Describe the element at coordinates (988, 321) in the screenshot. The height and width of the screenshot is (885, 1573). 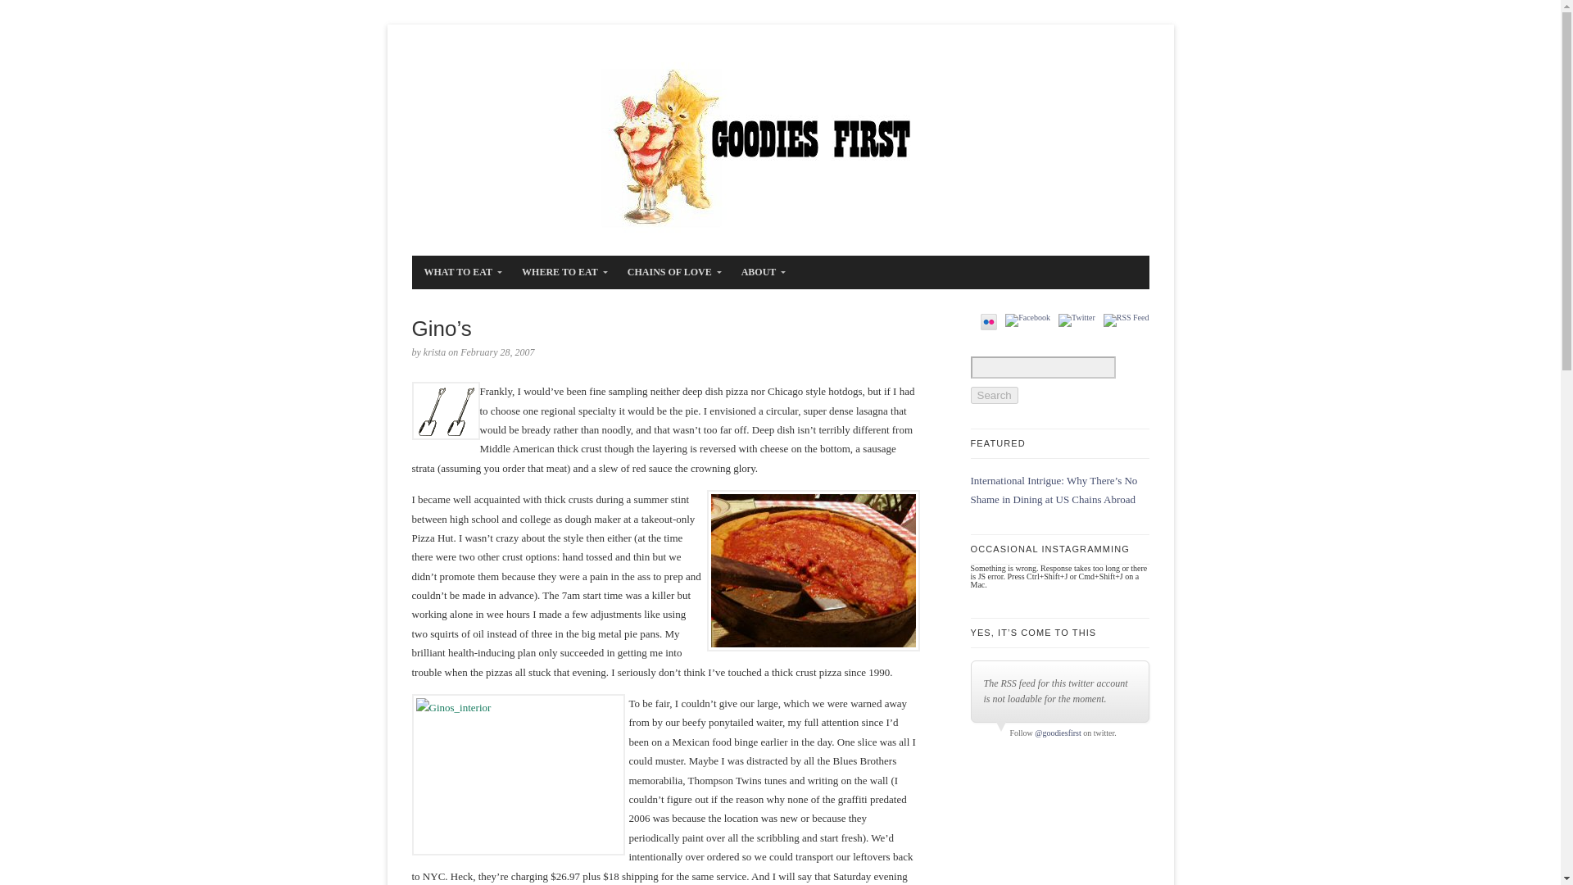
I see `Flickr` at that location.